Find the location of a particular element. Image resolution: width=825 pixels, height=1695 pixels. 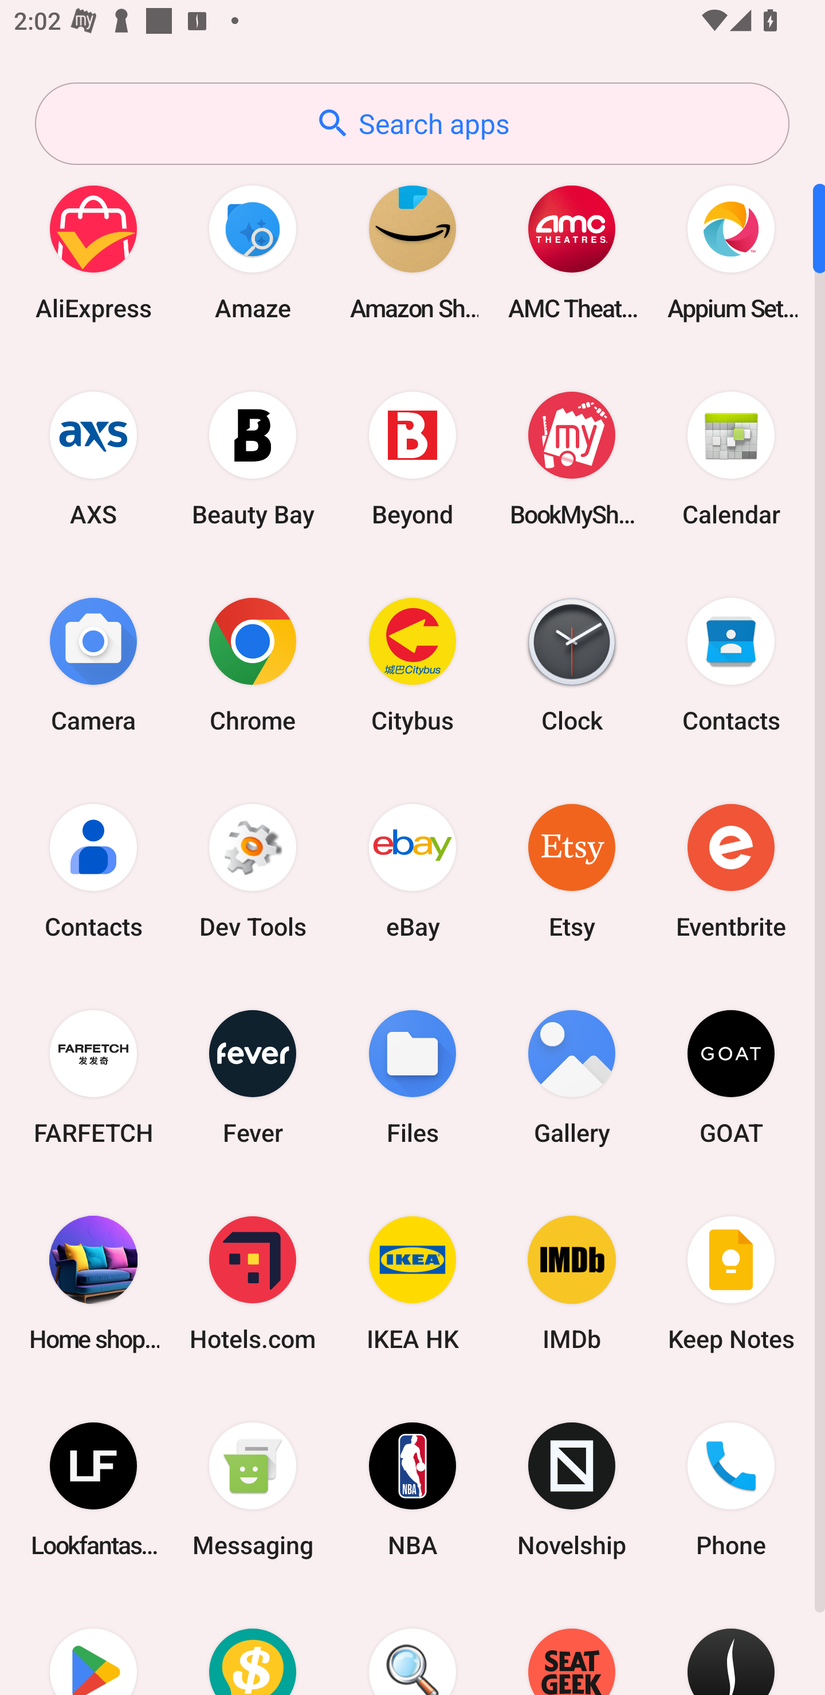

Files is located at coordinates (412, 1077).